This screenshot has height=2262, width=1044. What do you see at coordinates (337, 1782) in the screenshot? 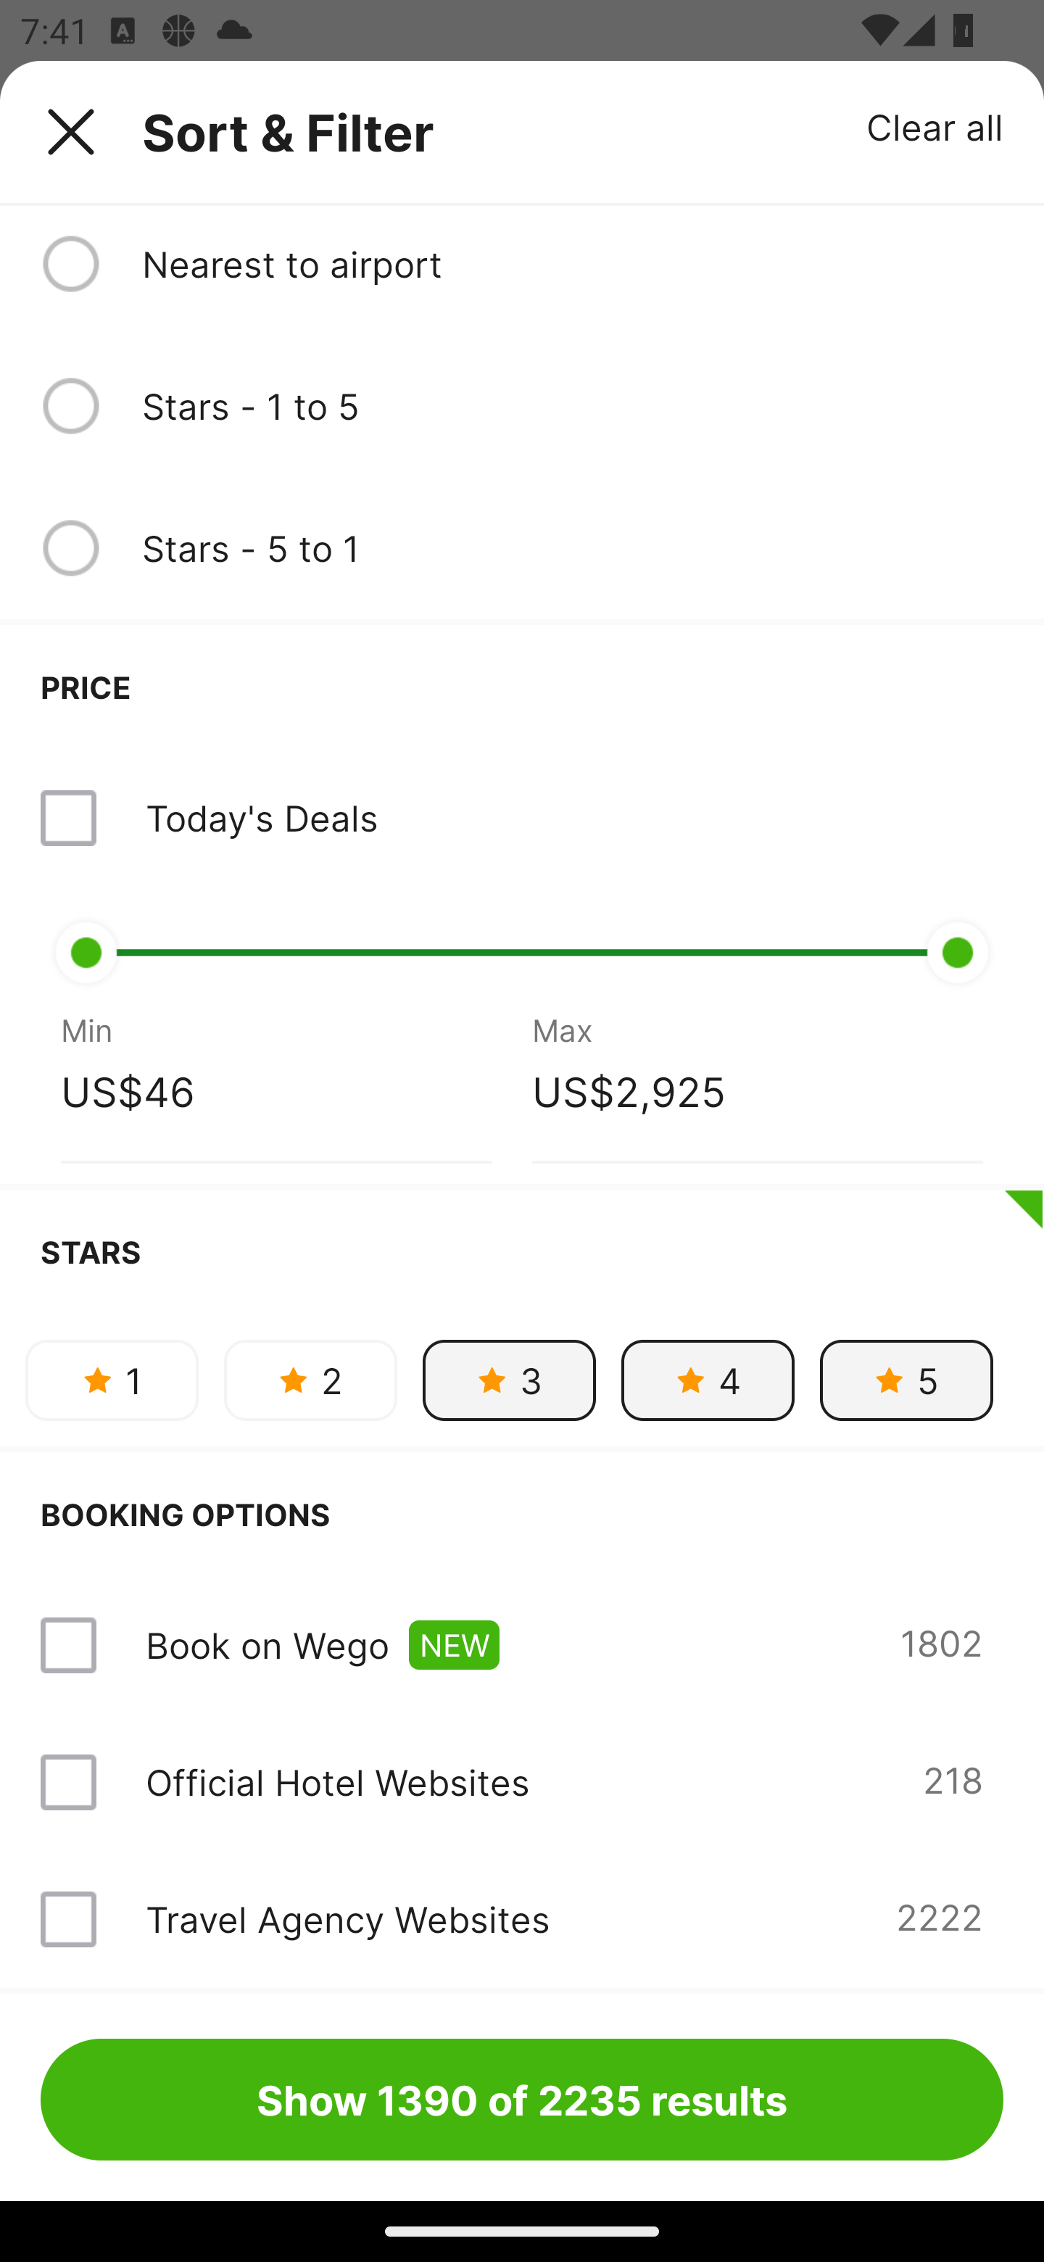
I see `Official Hotel Websites` at bounding box center [337, 1782].